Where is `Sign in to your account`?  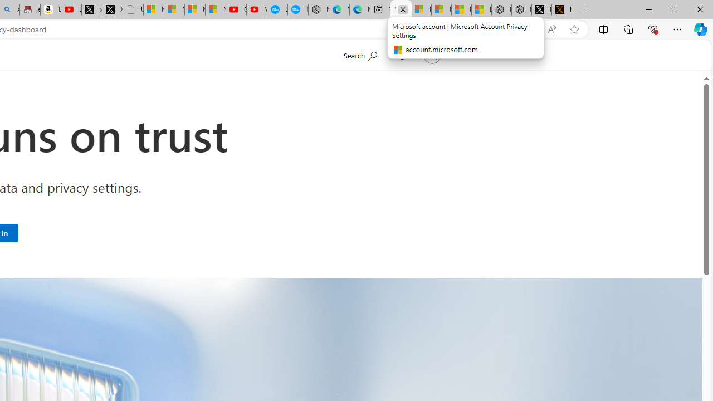
Sign in to your account is located at coordinates (417, 55).